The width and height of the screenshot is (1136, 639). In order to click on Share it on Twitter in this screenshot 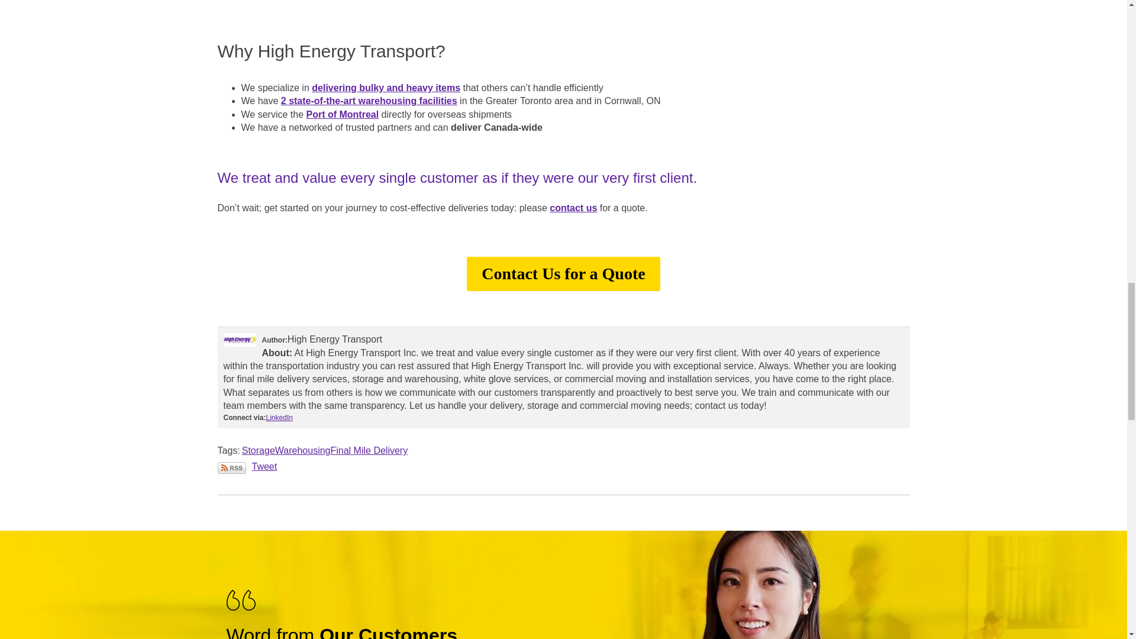, I will do `click(264, 466)`.